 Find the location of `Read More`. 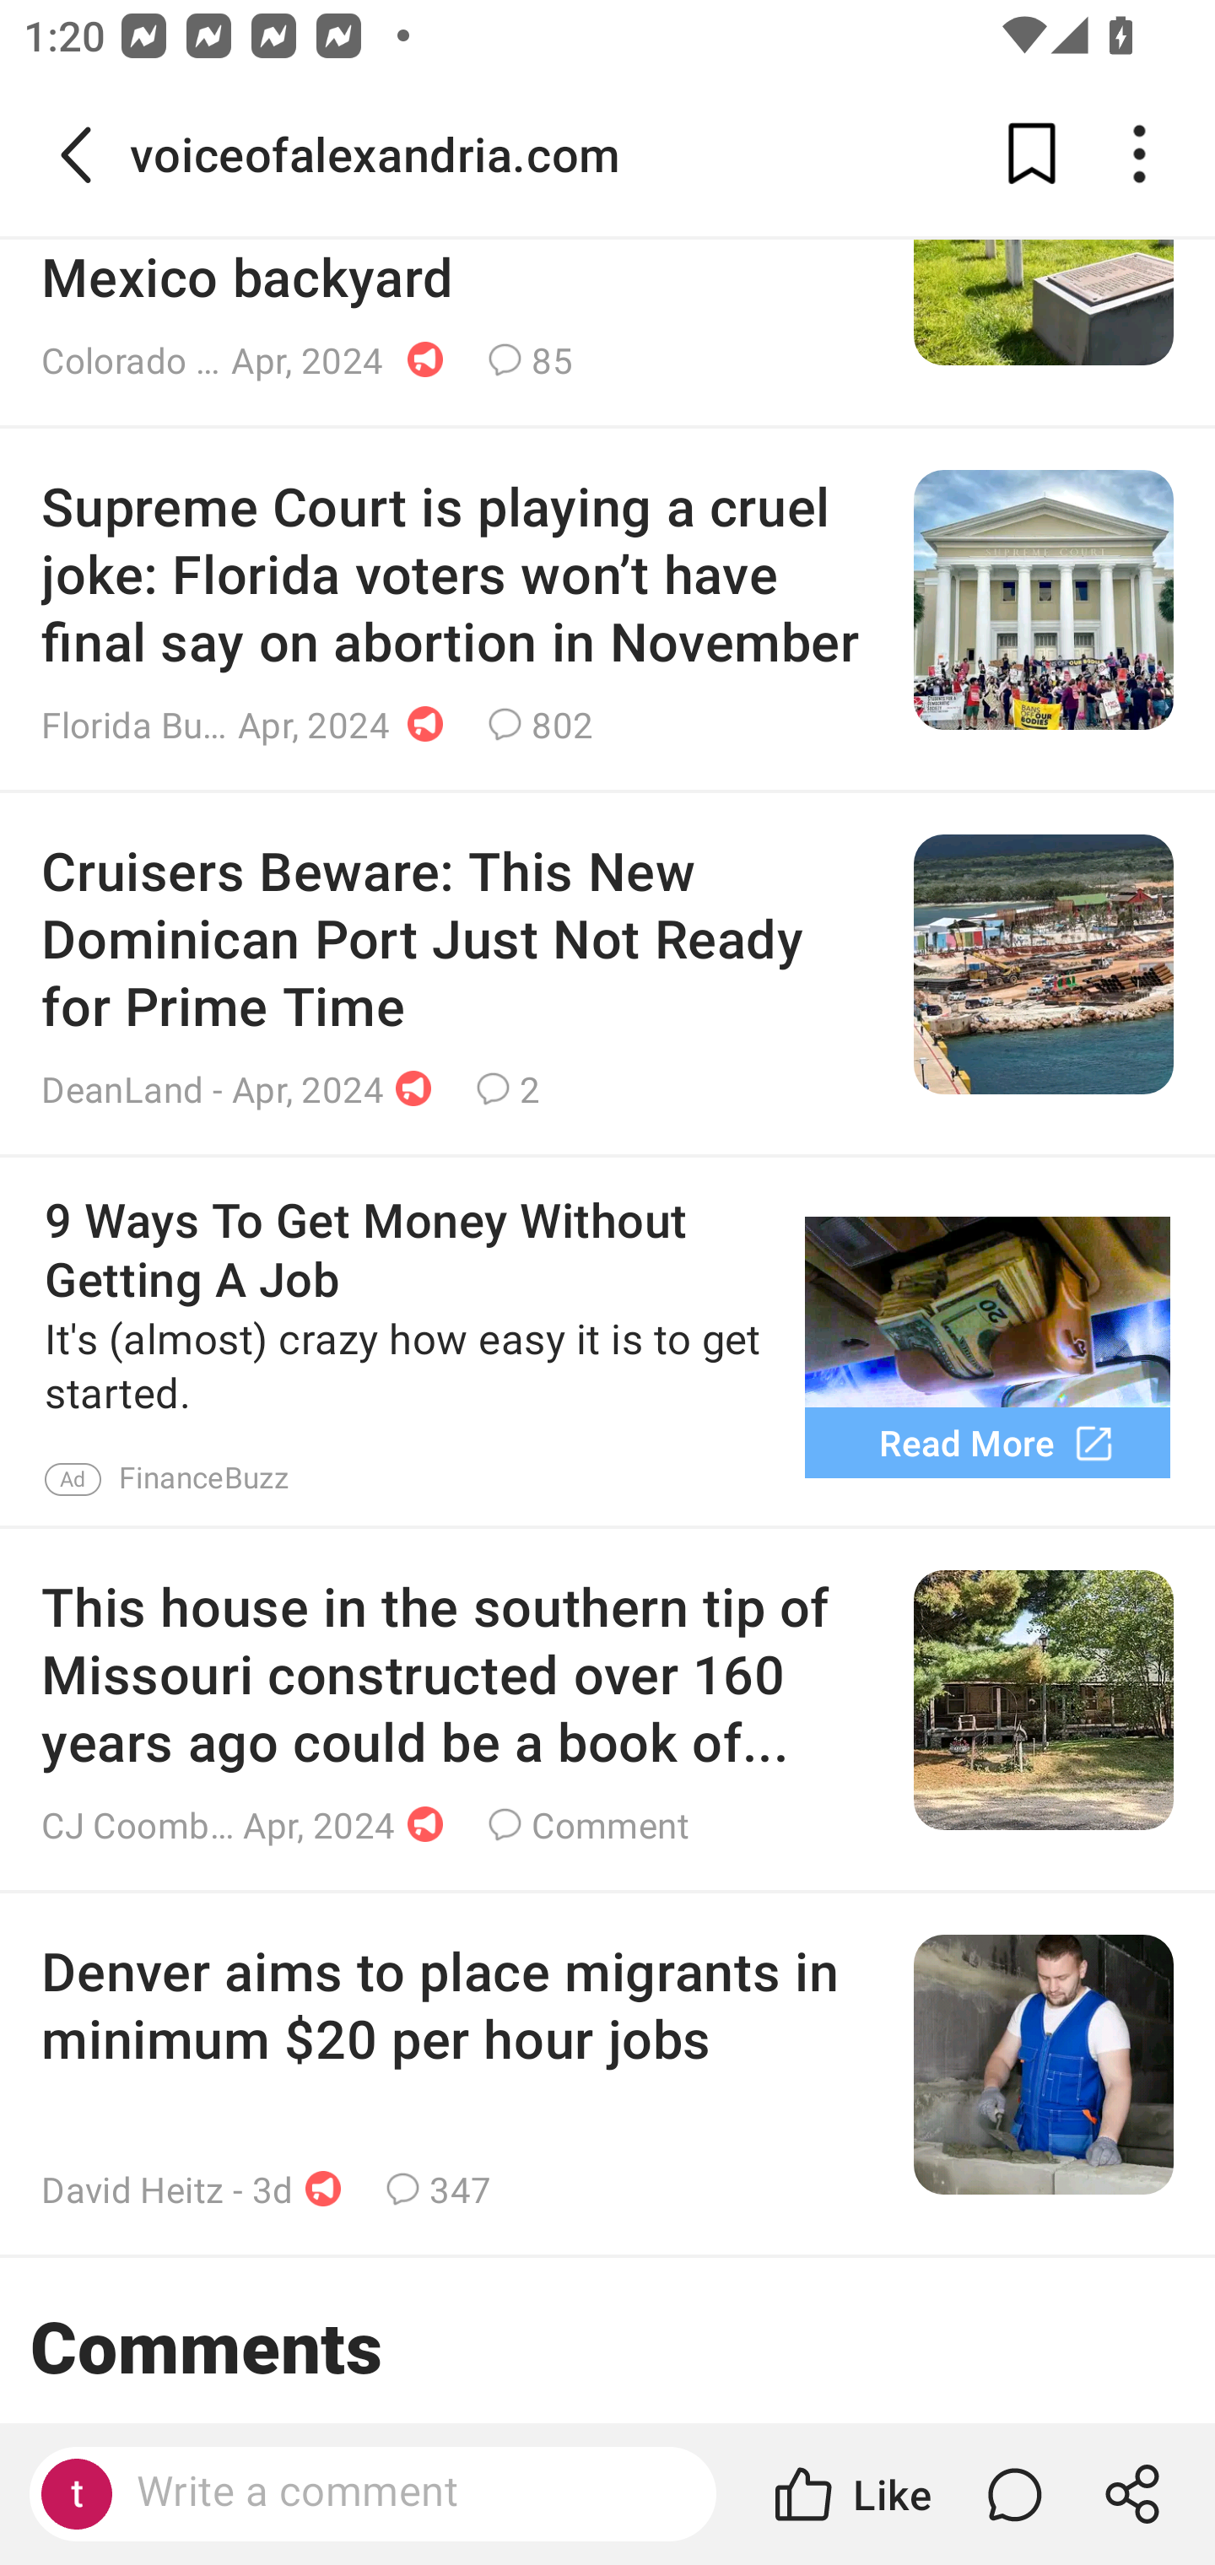

Read More is located at coordinates (987, 1443).